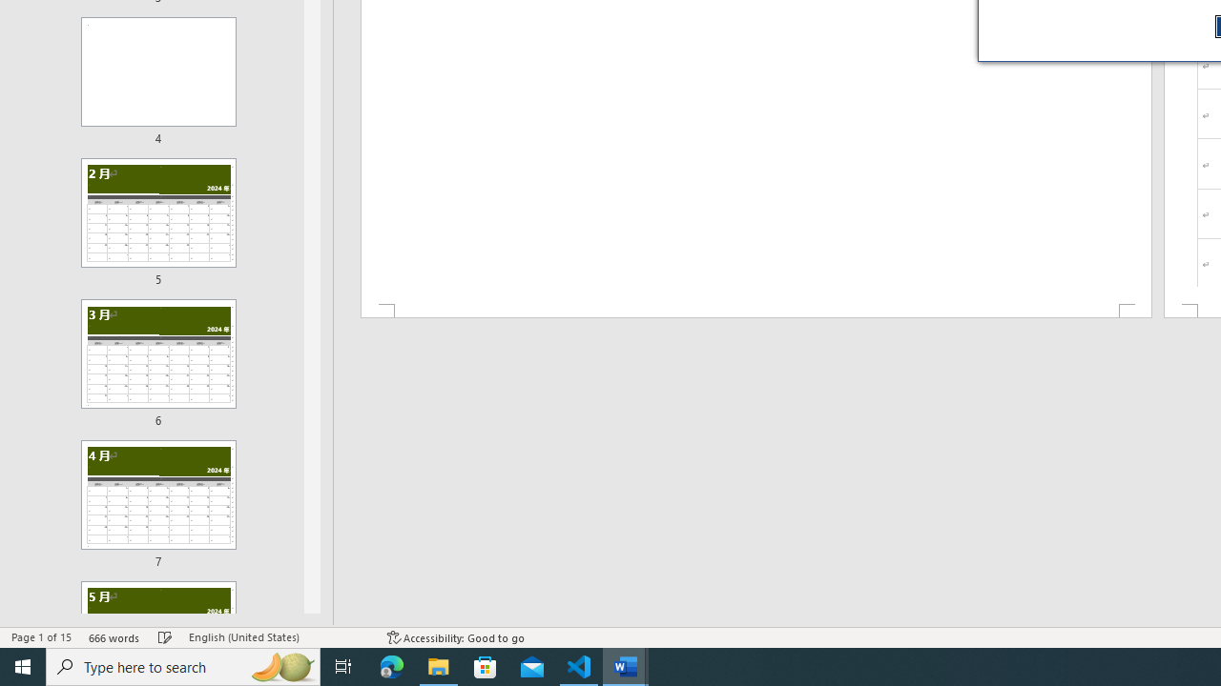  Describe the element at coordinates (114, 636) in the screenshot. I see `Word Count 666 words` at that location.